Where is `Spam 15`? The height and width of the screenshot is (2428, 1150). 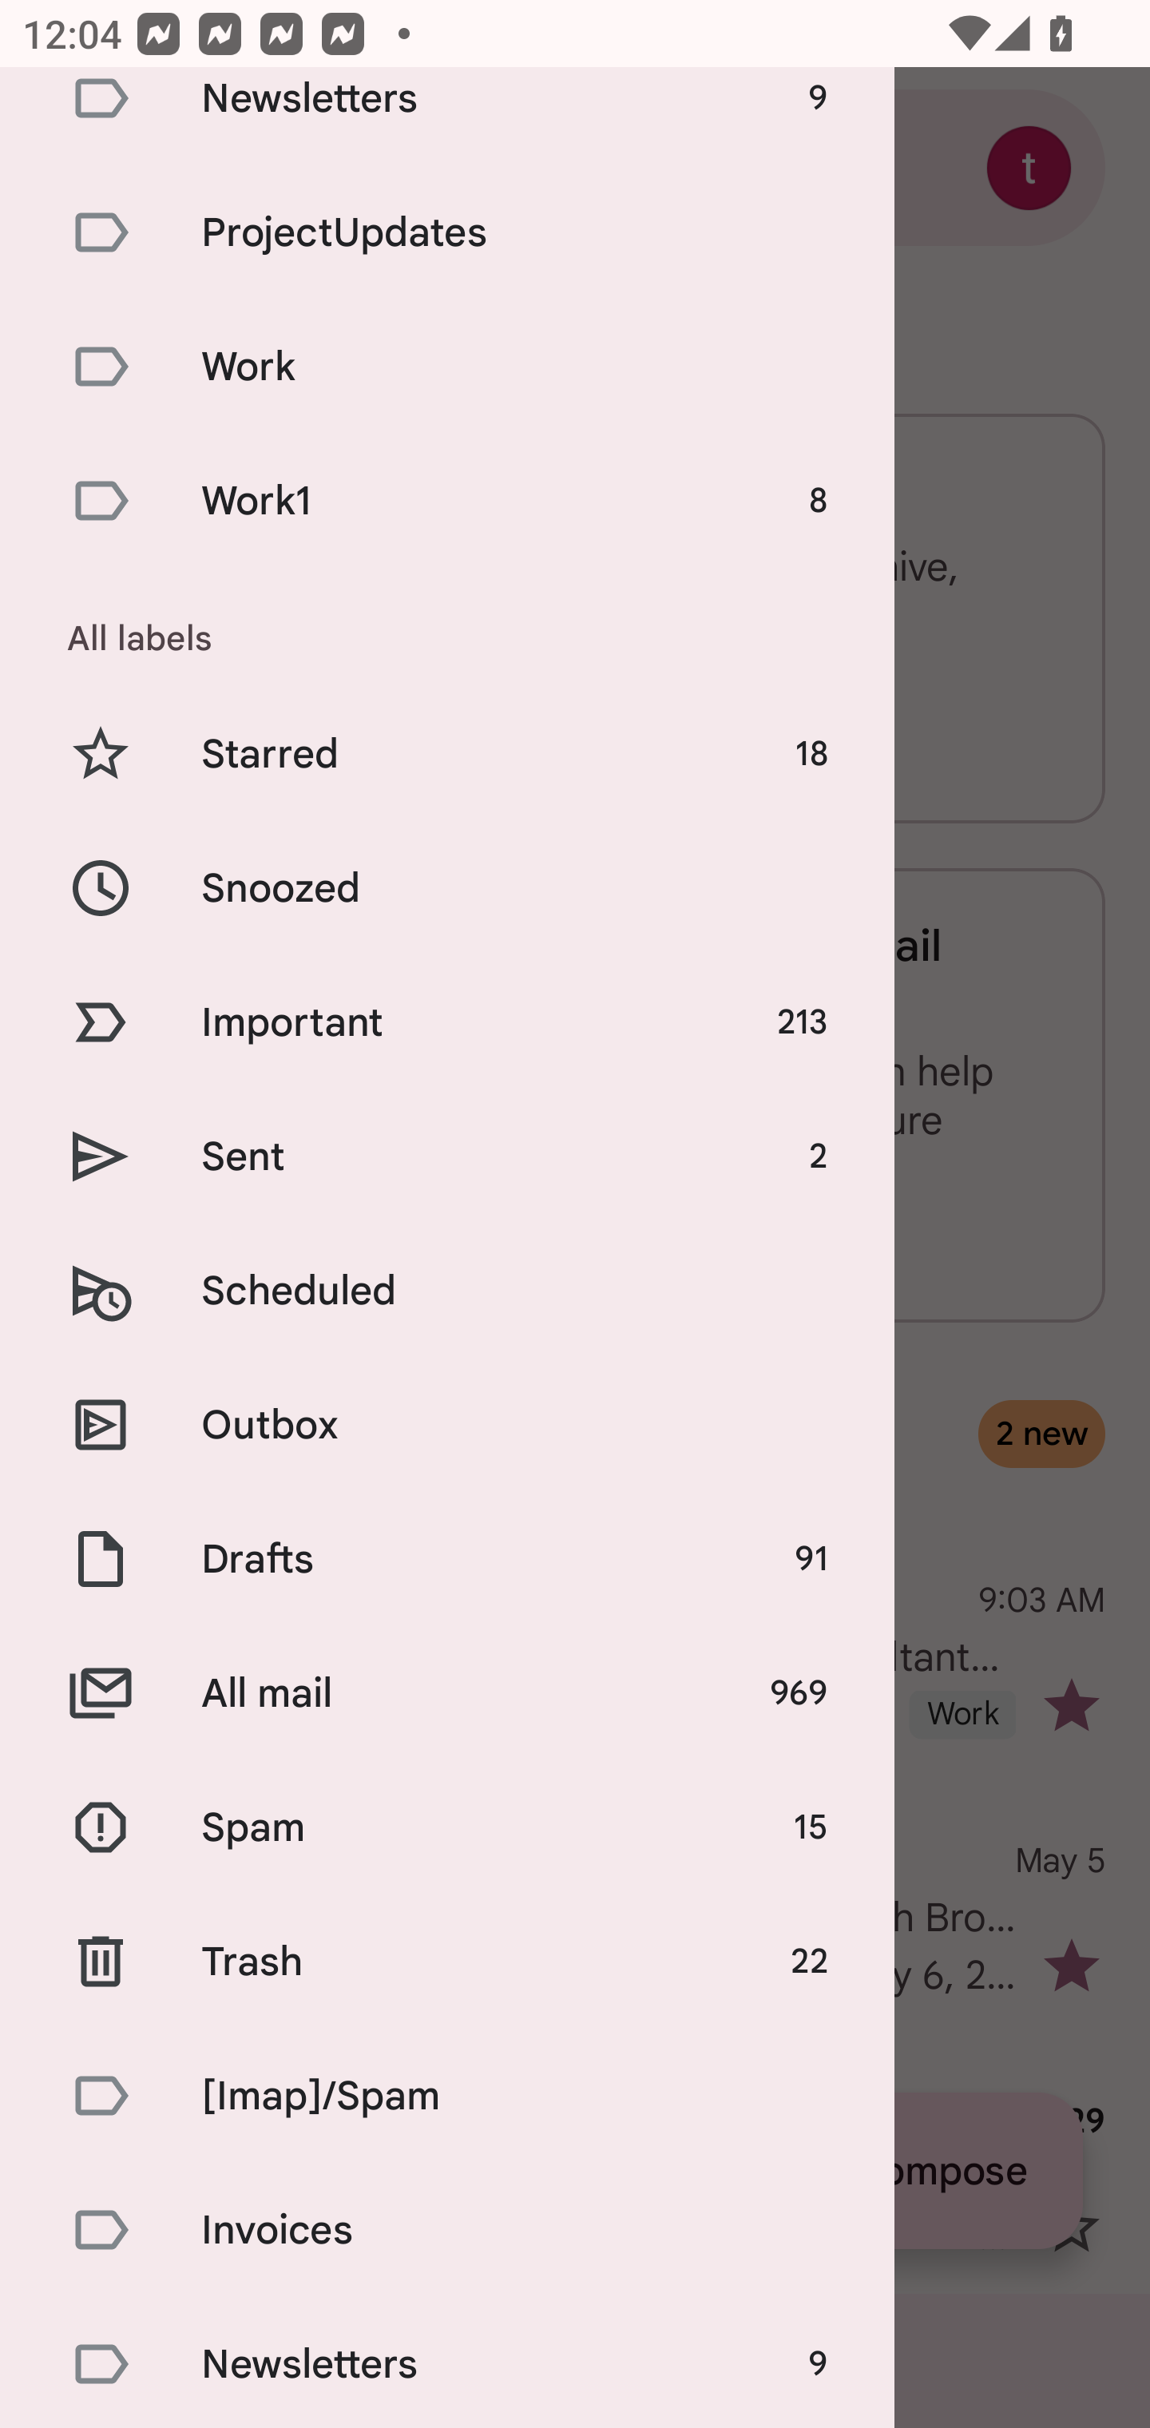 Spam 15 is located at coordinates (447, 1827).